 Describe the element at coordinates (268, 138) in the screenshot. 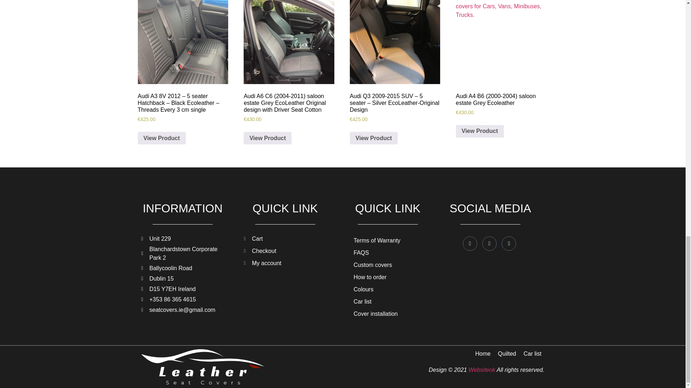

I see `View Product` at that location.